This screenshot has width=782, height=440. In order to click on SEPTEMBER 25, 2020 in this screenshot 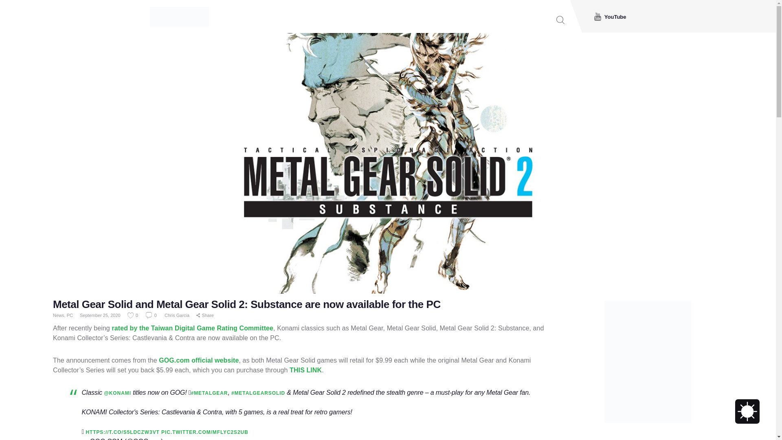, I will do `click(193, 439)`.